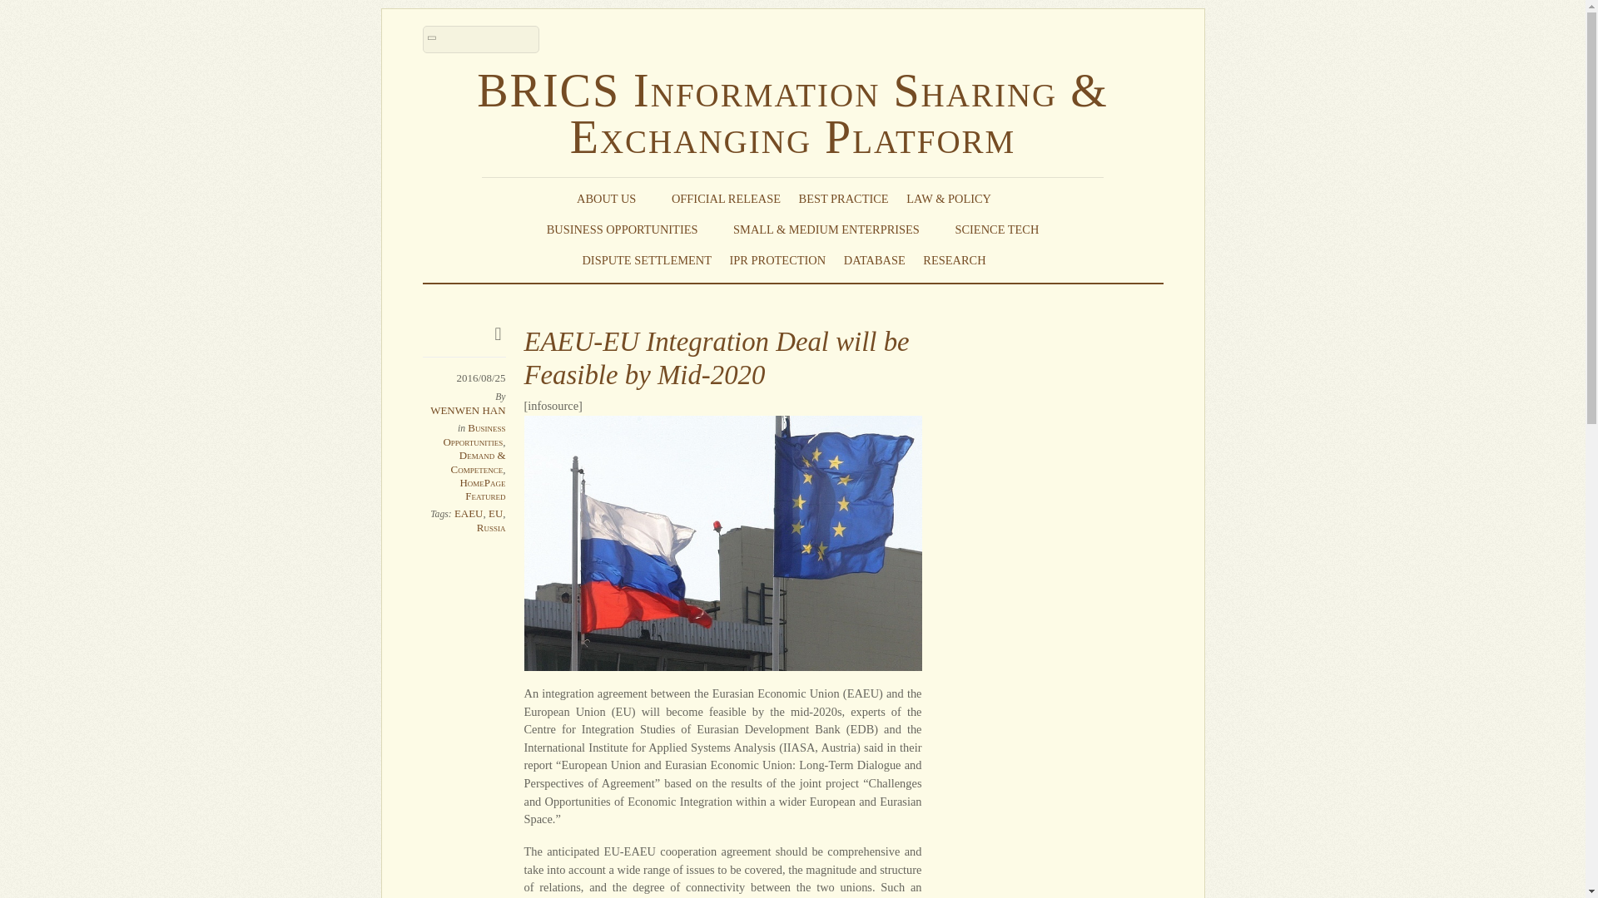 The width and height of the screenshot is (1598, 898). What do you see at coordinates (482, 489) in the screenshot?
I see `HomePage Featured` at bounding box center [482, 489].